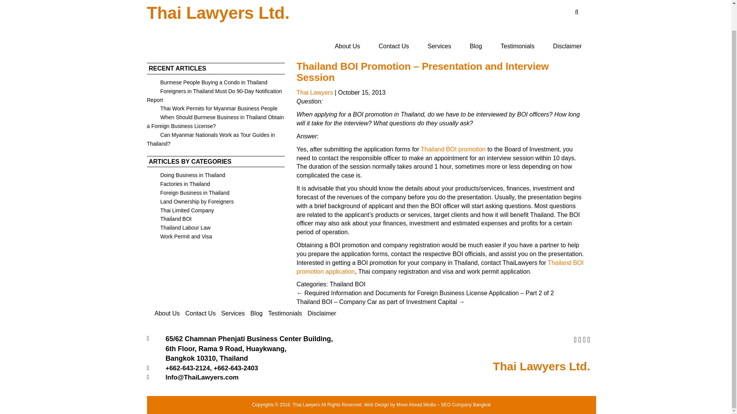 This screenshot has width=737, height=414. What do you see at coordinates (212, 108) in the screenshot?
I see `Thai Work Permits for Myanmar Business People` at bounding box center [212, 108].